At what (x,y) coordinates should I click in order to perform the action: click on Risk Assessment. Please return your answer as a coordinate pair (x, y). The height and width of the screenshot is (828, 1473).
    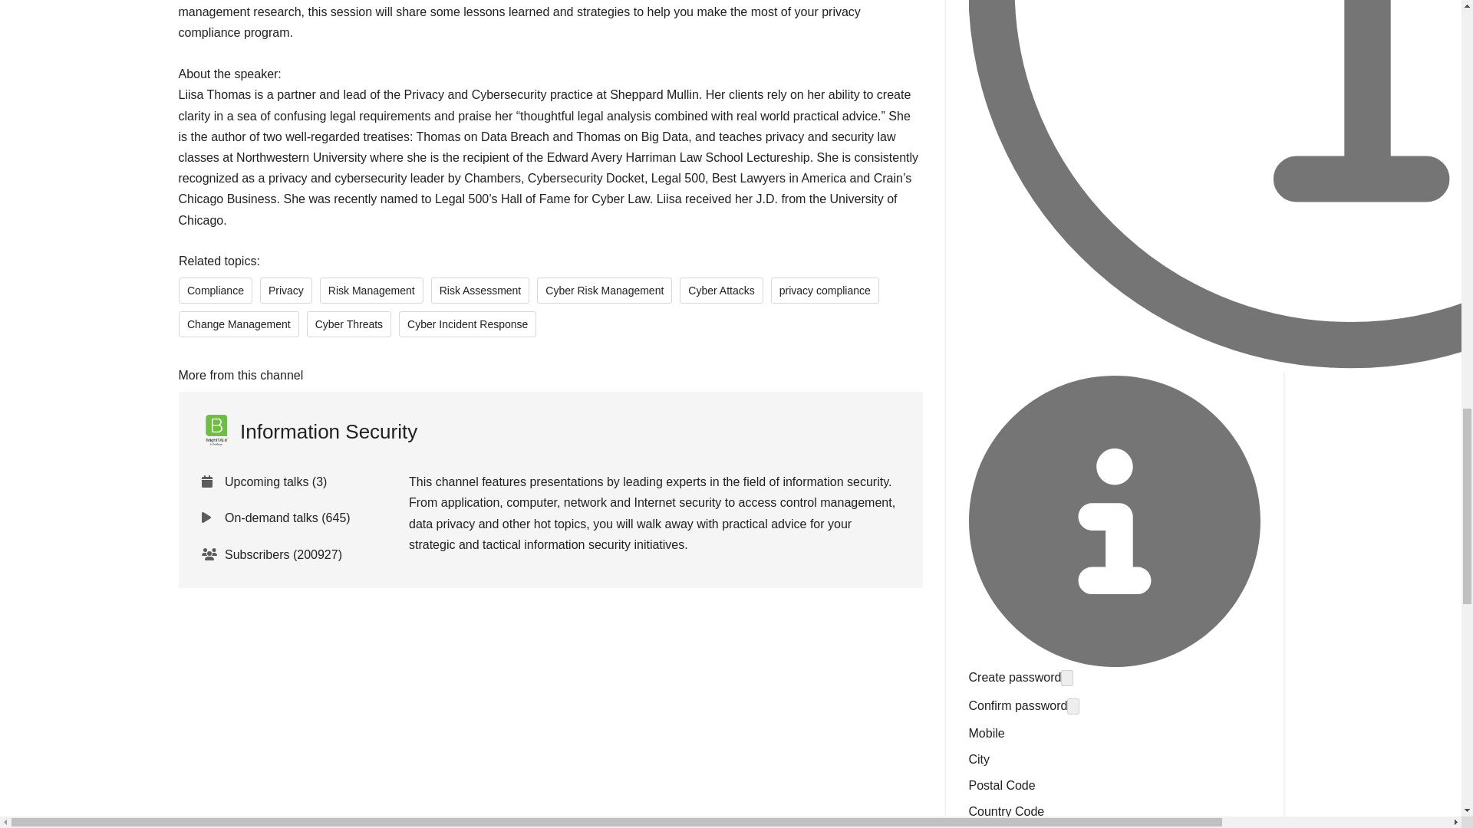
    Looking at the image, I should click on (479, 290).